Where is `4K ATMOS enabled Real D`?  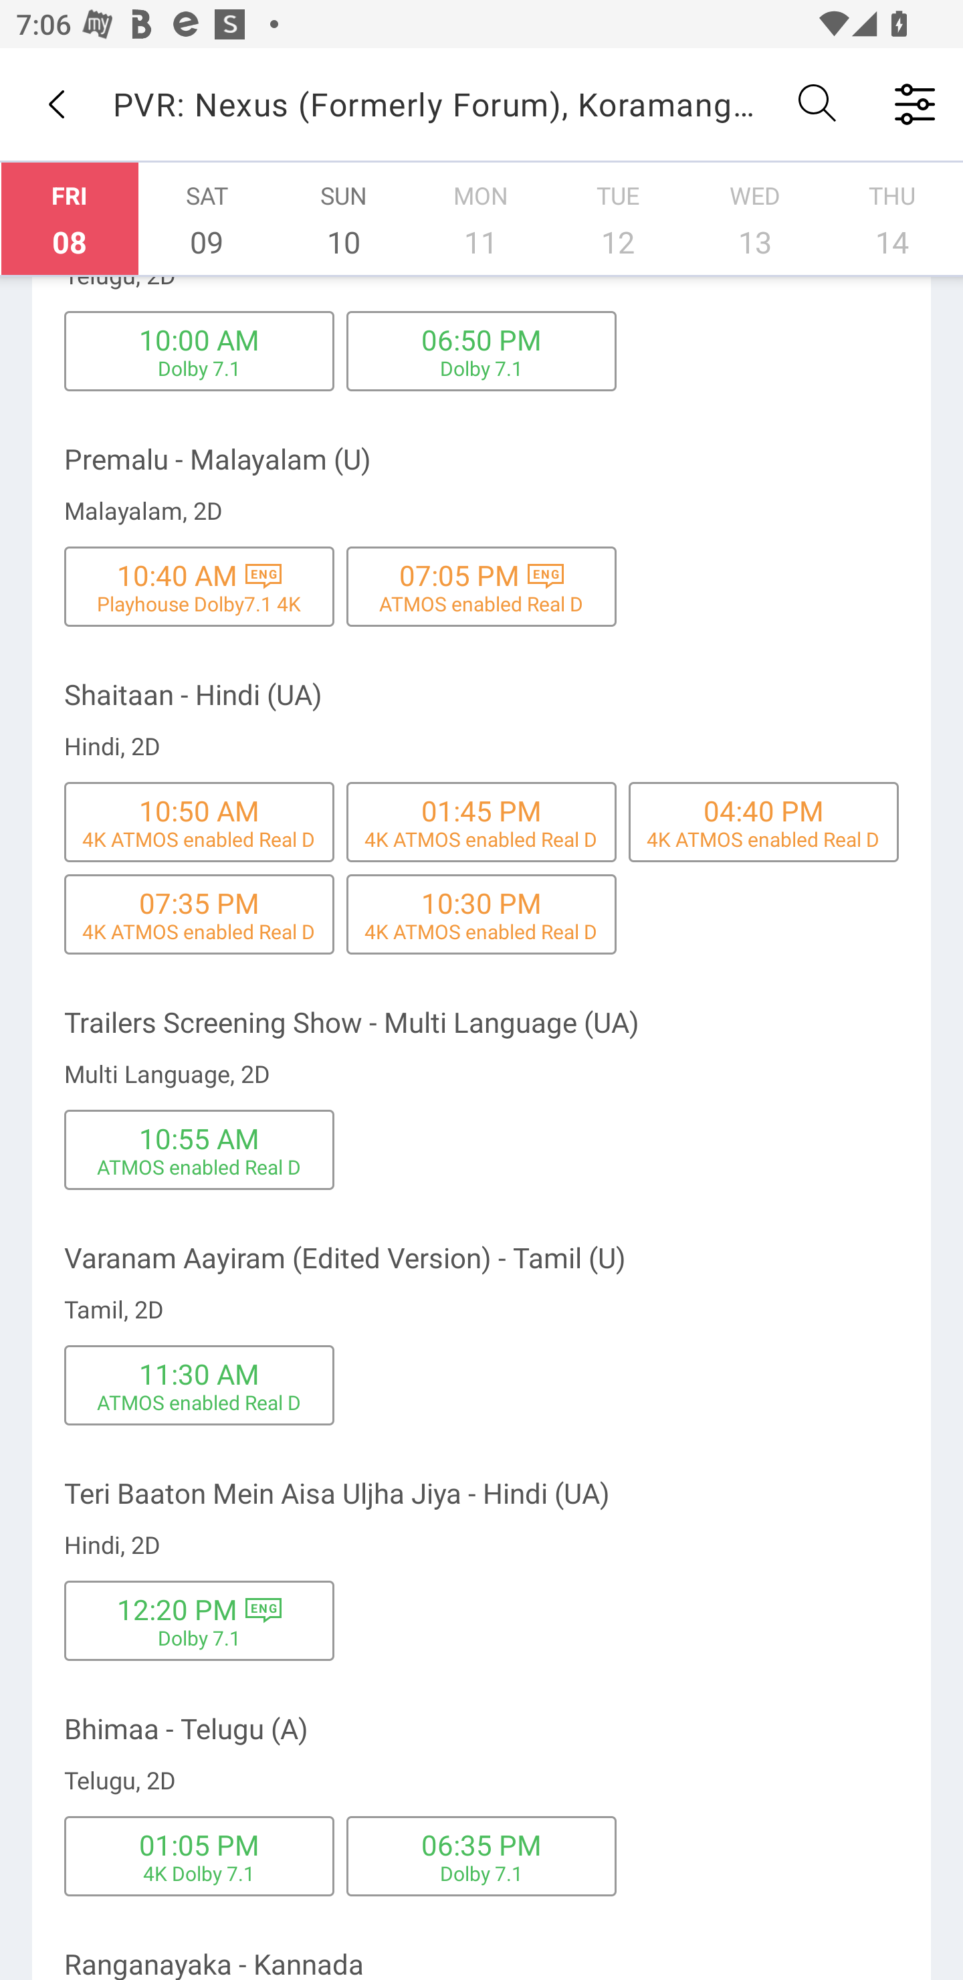
4K ATMOS enabled Real D is located at coordinates (481, 839).